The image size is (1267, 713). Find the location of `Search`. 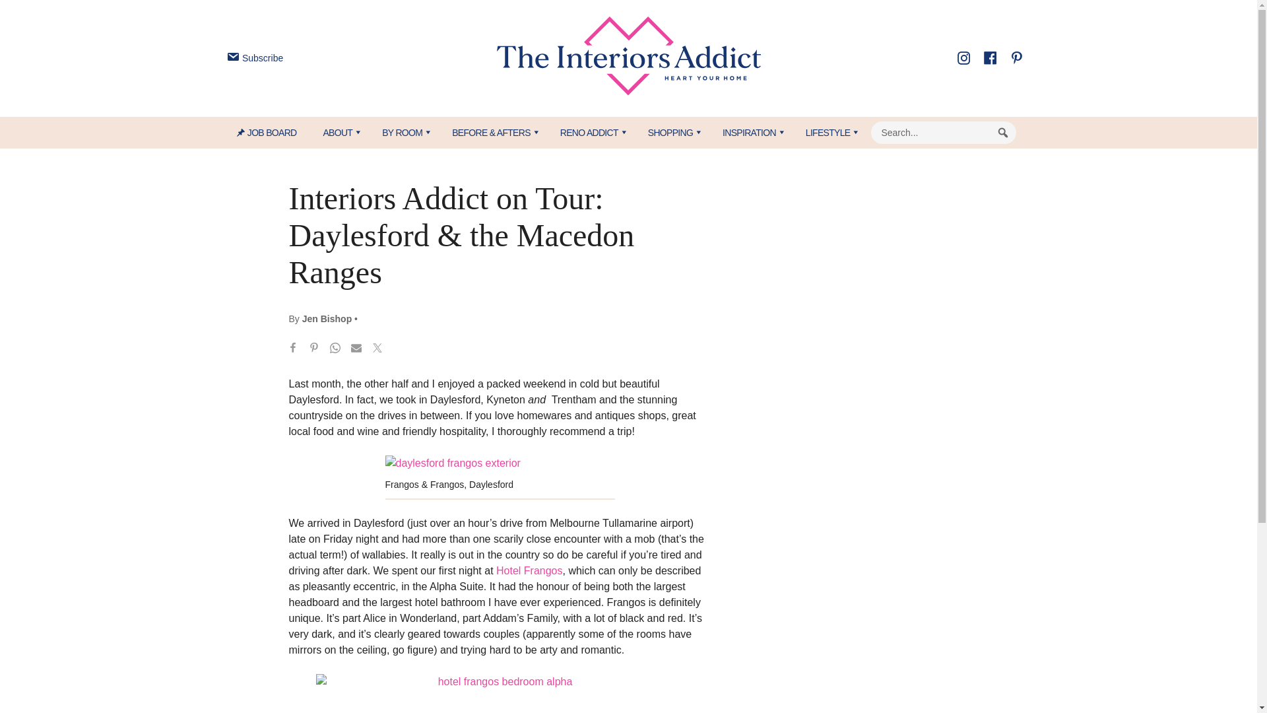

Search is located at coordinates (1003, 132).